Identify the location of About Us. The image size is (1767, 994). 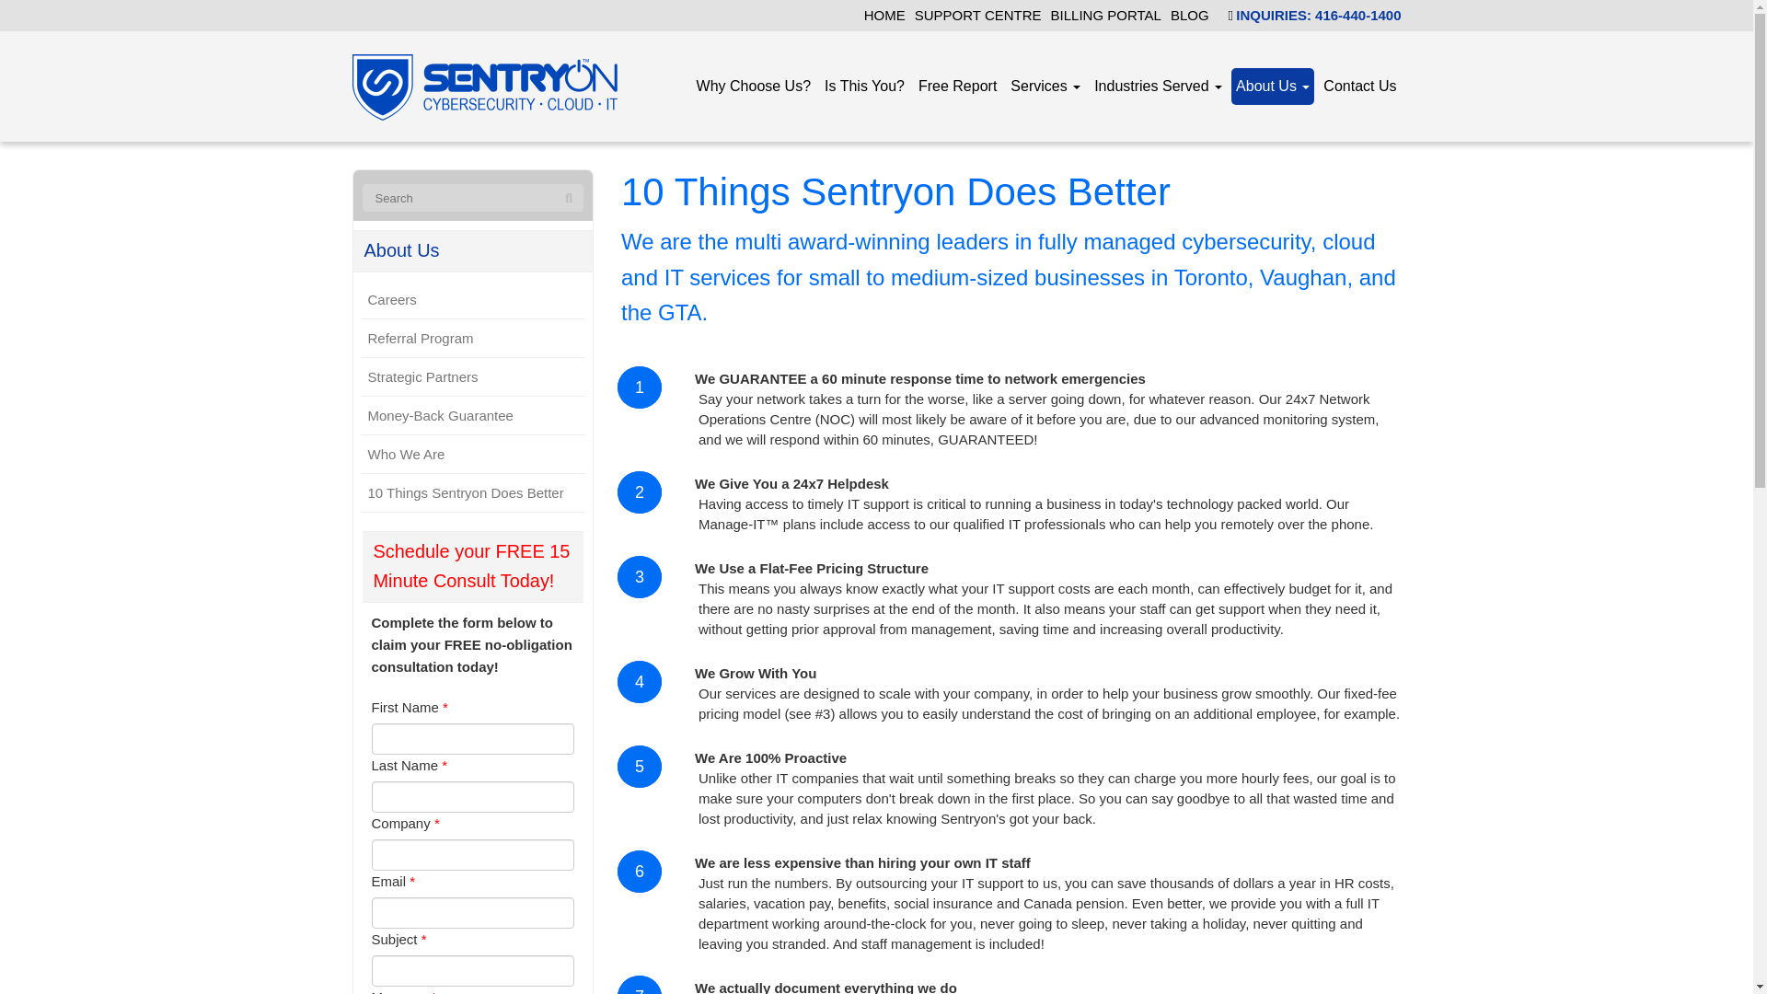
(1273, 87).